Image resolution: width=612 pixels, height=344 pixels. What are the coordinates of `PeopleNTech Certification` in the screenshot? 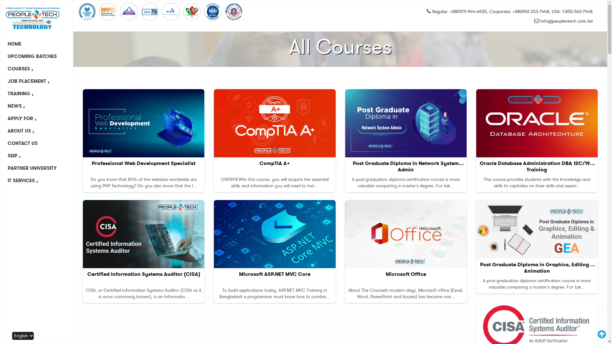 It's located at (171, 11).